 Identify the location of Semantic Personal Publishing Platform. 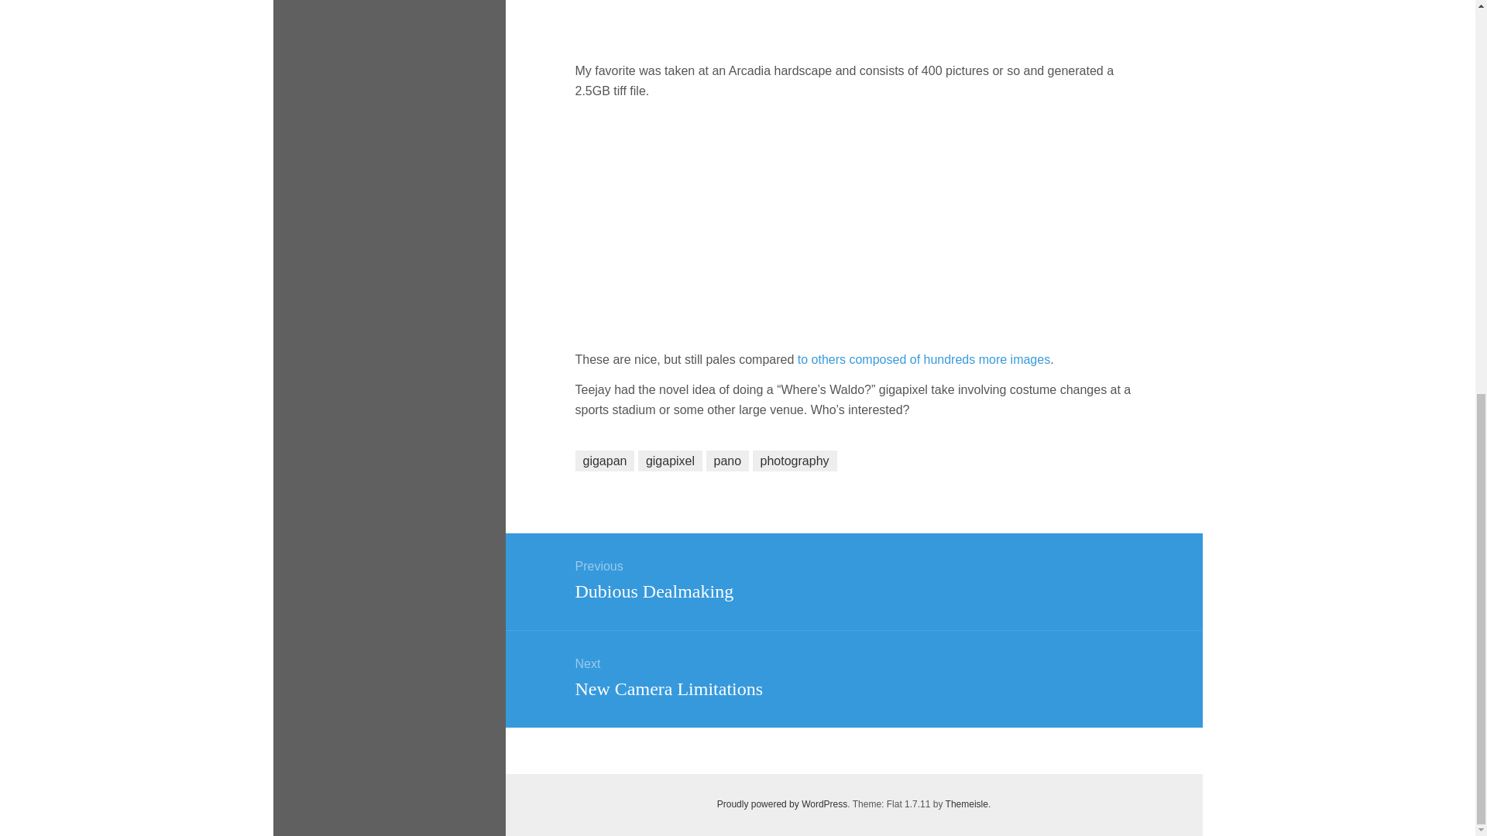
(782, 804).